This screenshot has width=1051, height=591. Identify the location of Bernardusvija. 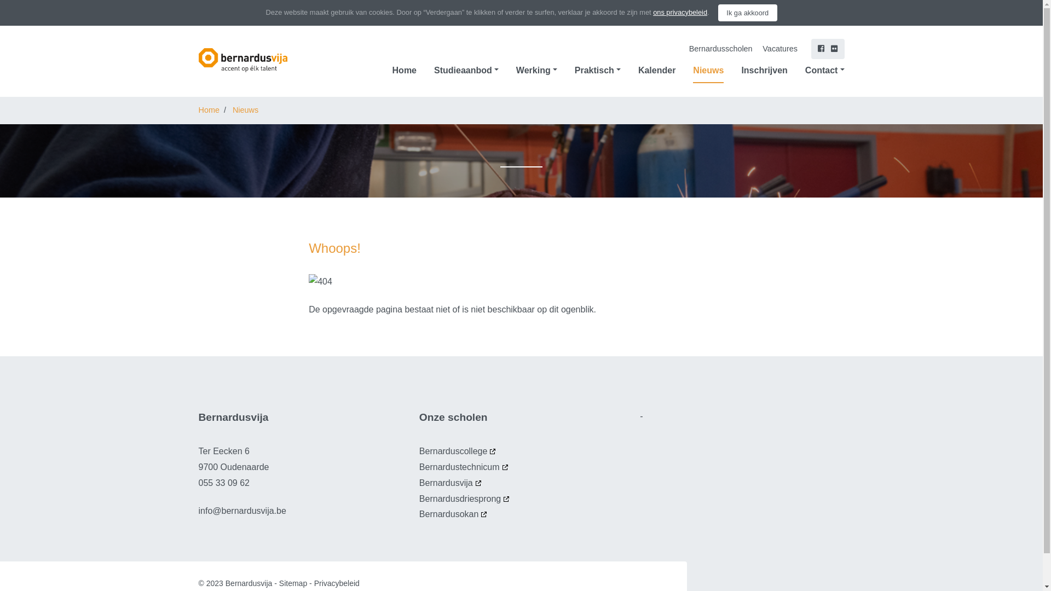
(259, 60).